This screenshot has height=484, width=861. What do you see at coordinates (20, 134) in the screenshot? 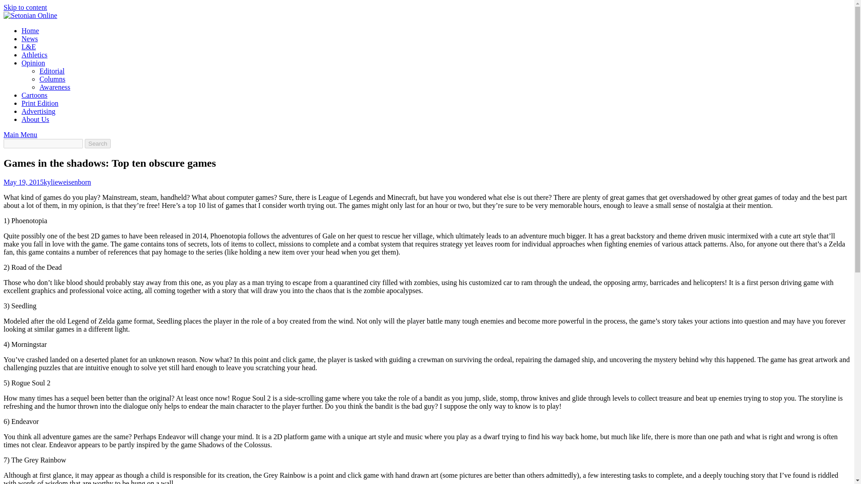
I see `Main Menu` at bounding box center [20, 134].